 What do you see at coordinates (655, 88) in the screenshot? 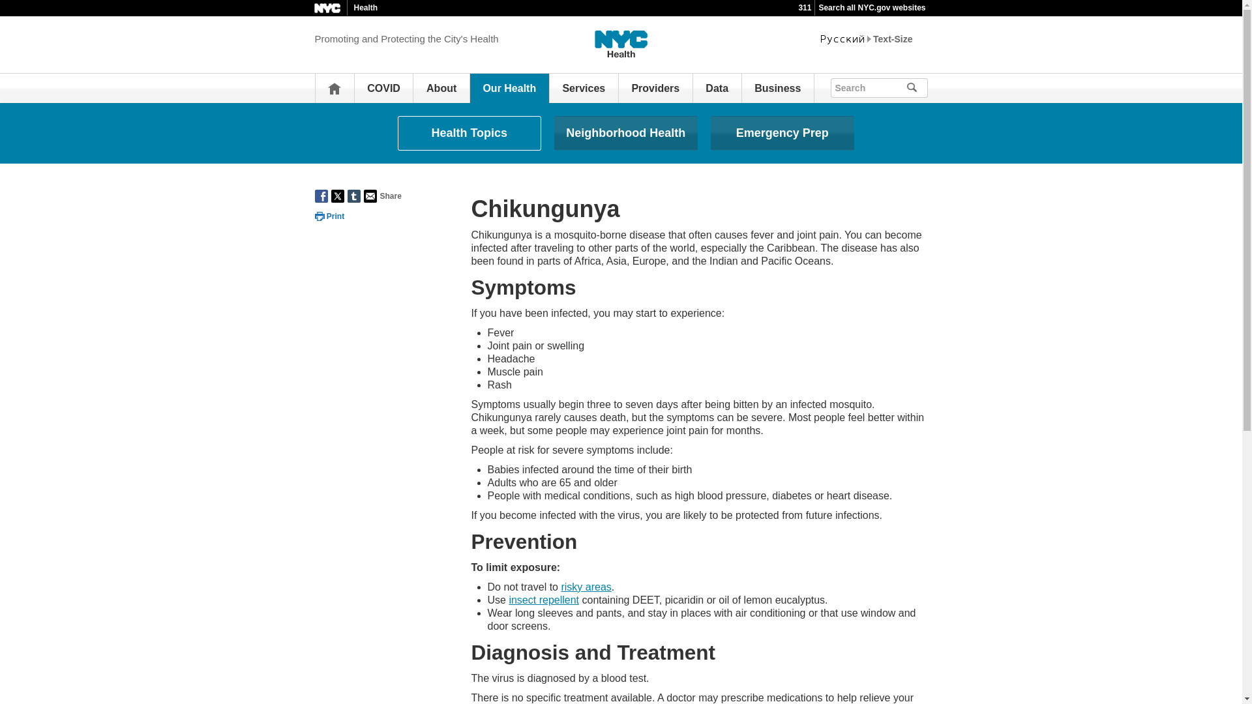
I see `Providers` at bounding box center [655, 88].